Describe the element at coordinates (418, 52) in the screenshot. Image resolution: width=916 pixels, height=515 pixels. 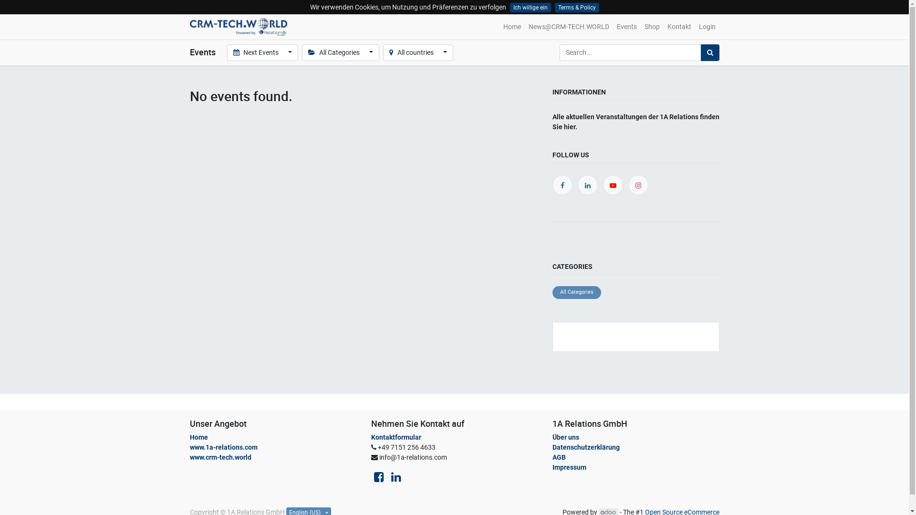
I see `All countries` at that location.